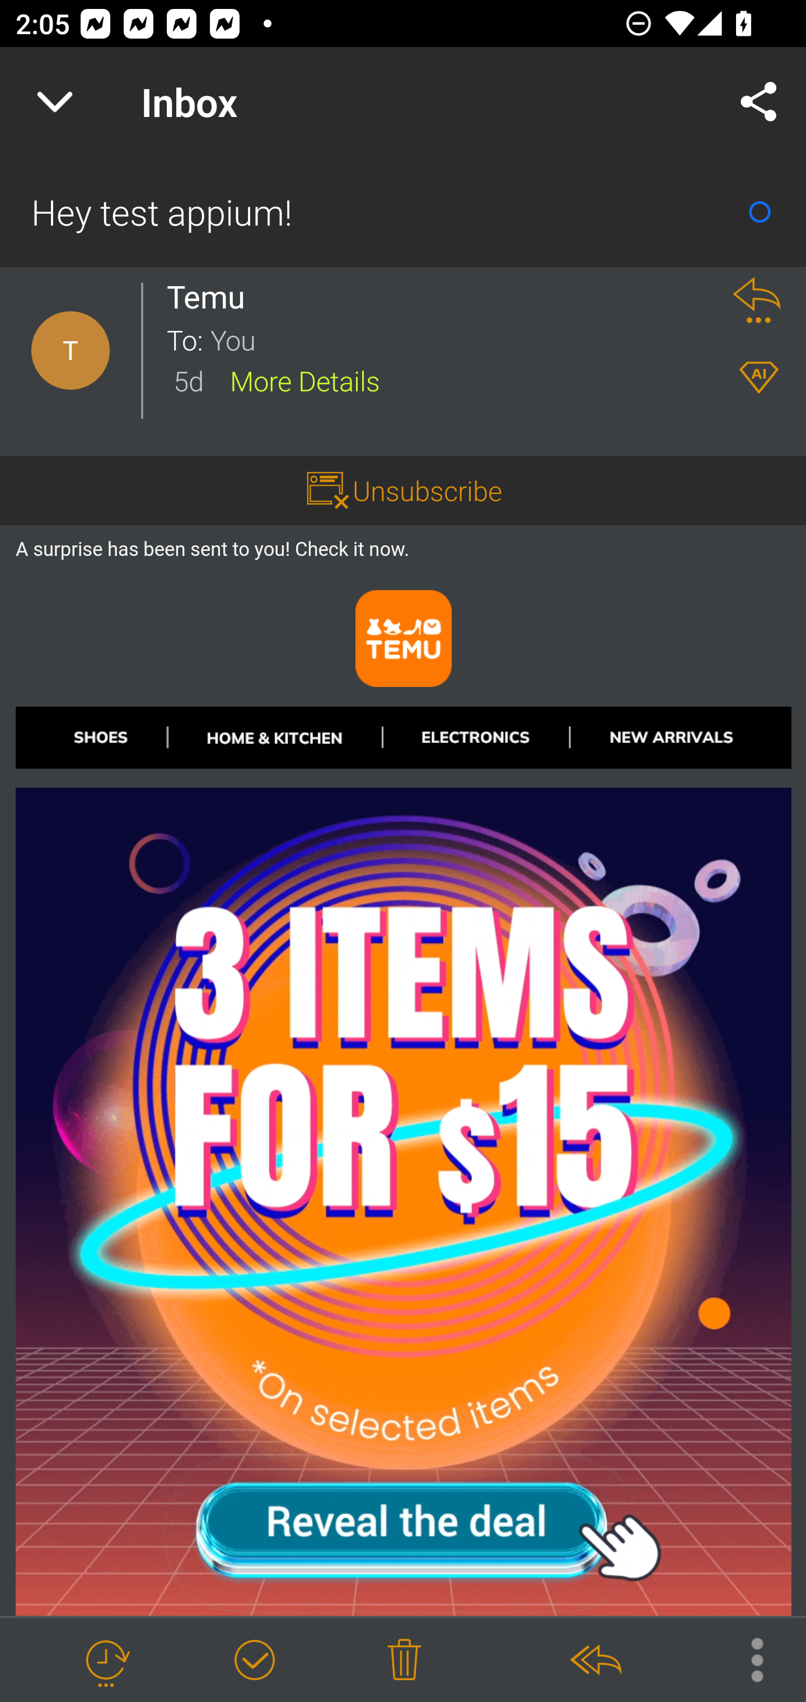 This screenshot has width=806, height=1702. I want to click on Unsubscribe, so click(428, 490).